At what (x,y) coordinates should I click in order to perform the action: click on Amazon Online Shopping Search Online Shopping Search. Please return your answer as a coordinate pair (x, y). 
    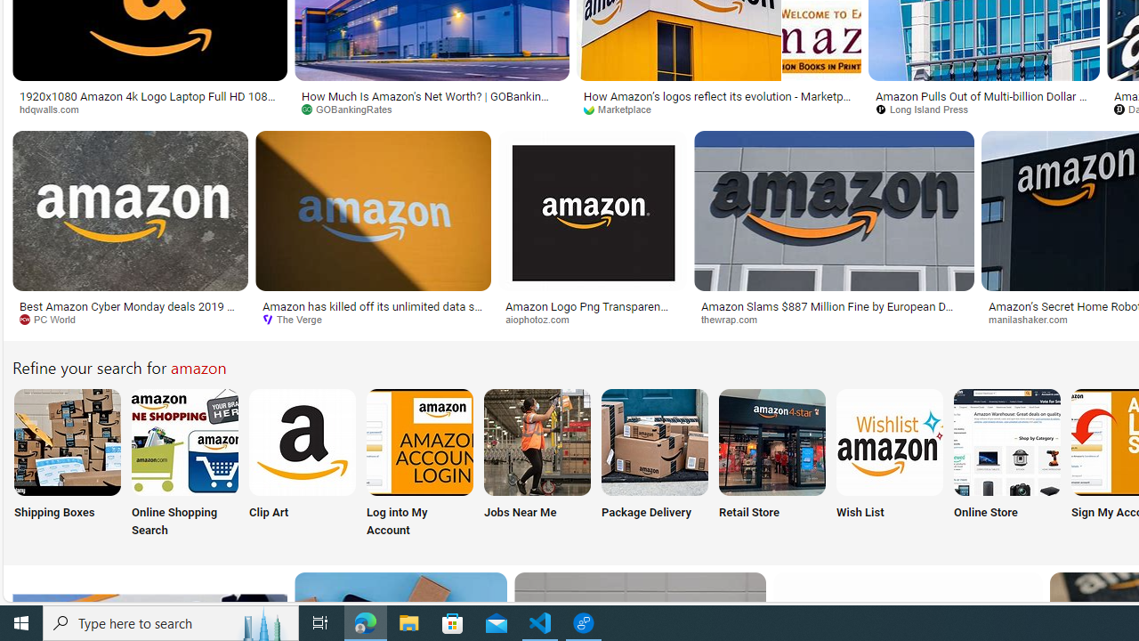
    Looking at the image, I should click on (185, 465).